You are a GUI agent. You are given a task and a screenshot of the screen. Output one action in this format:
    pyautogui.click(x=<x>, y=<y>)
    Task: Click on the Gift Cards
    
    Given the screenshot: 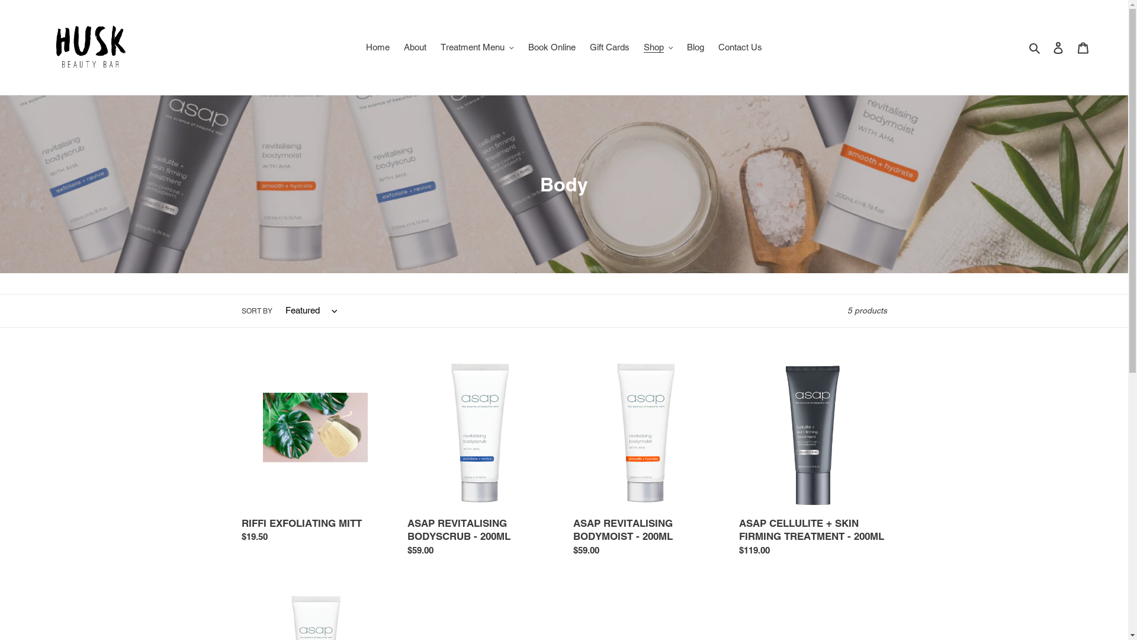 What is the action you would take?
    pyautogui.click(x=610, y=47)
    